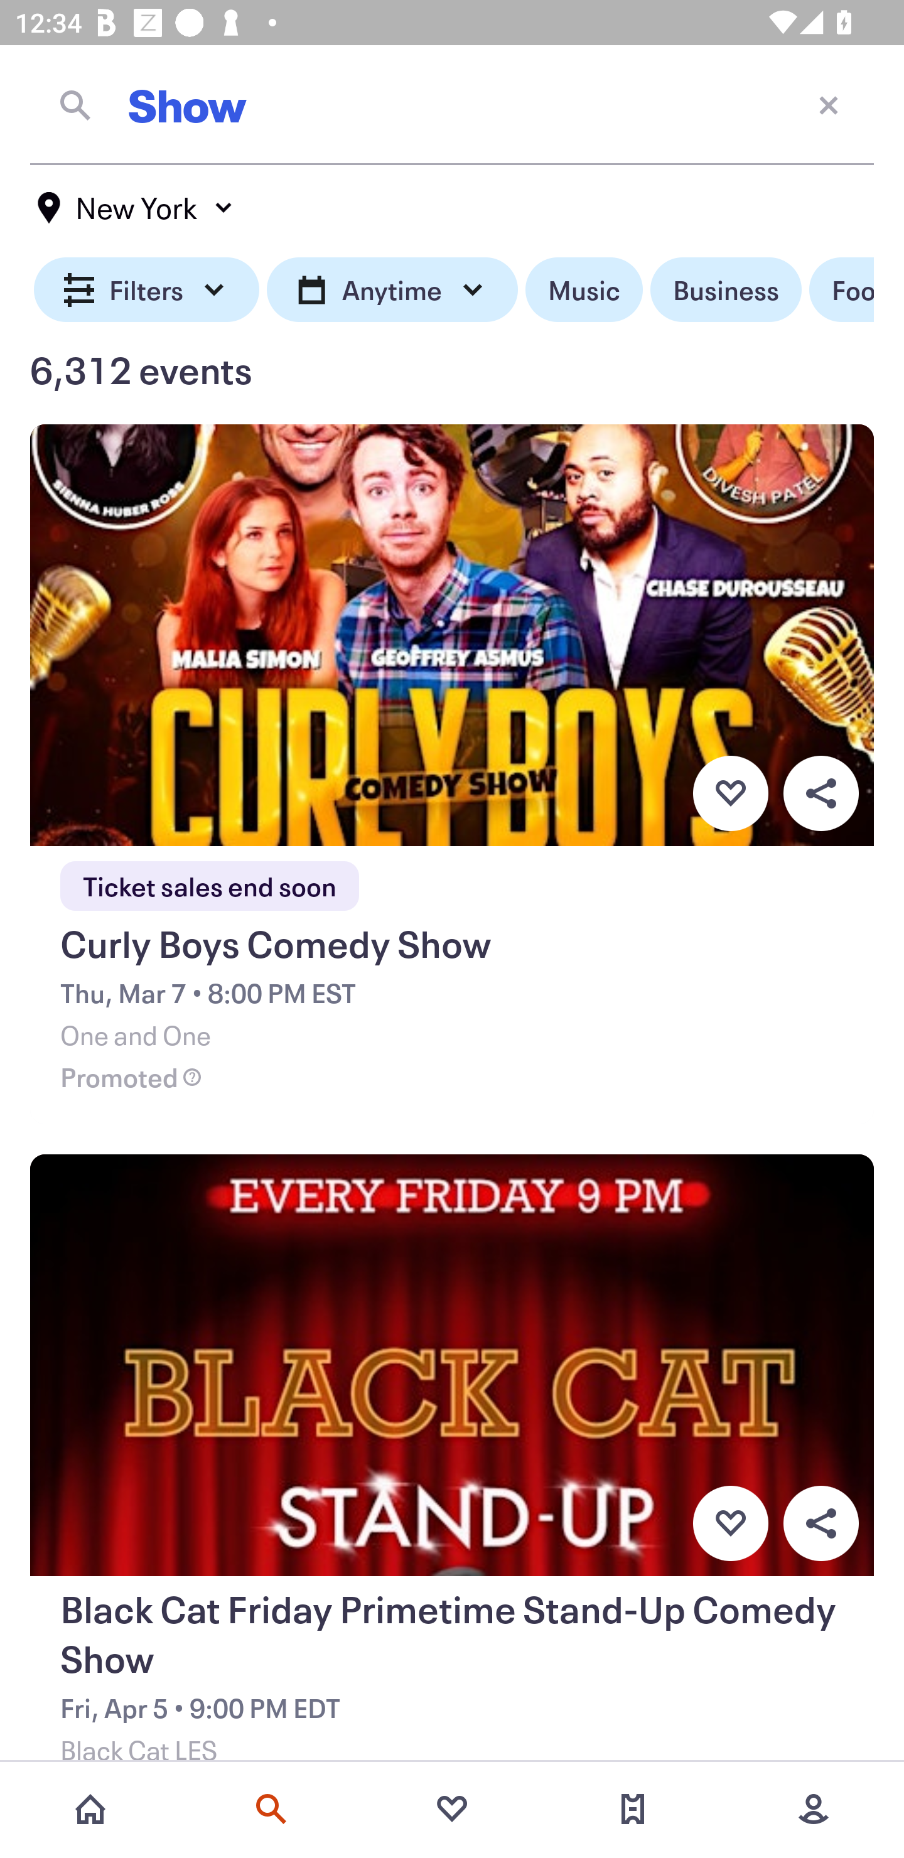 This screenshot has height=1858, width=904. Describe the element at coordinates (726, 290) in the screenshot. I see `Business` at that location.